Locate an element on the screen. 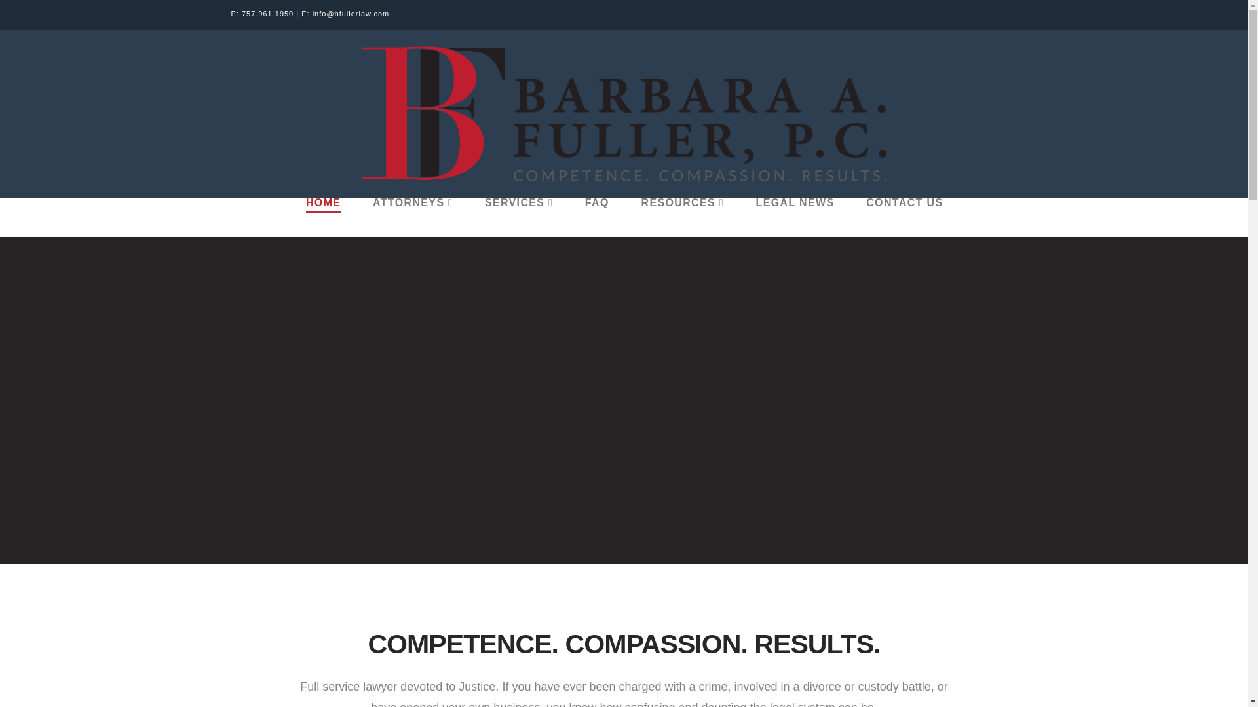 The height and width of the screenshot is (707, 1258). LEGAL NEWS is located at coordinates (794, 217).